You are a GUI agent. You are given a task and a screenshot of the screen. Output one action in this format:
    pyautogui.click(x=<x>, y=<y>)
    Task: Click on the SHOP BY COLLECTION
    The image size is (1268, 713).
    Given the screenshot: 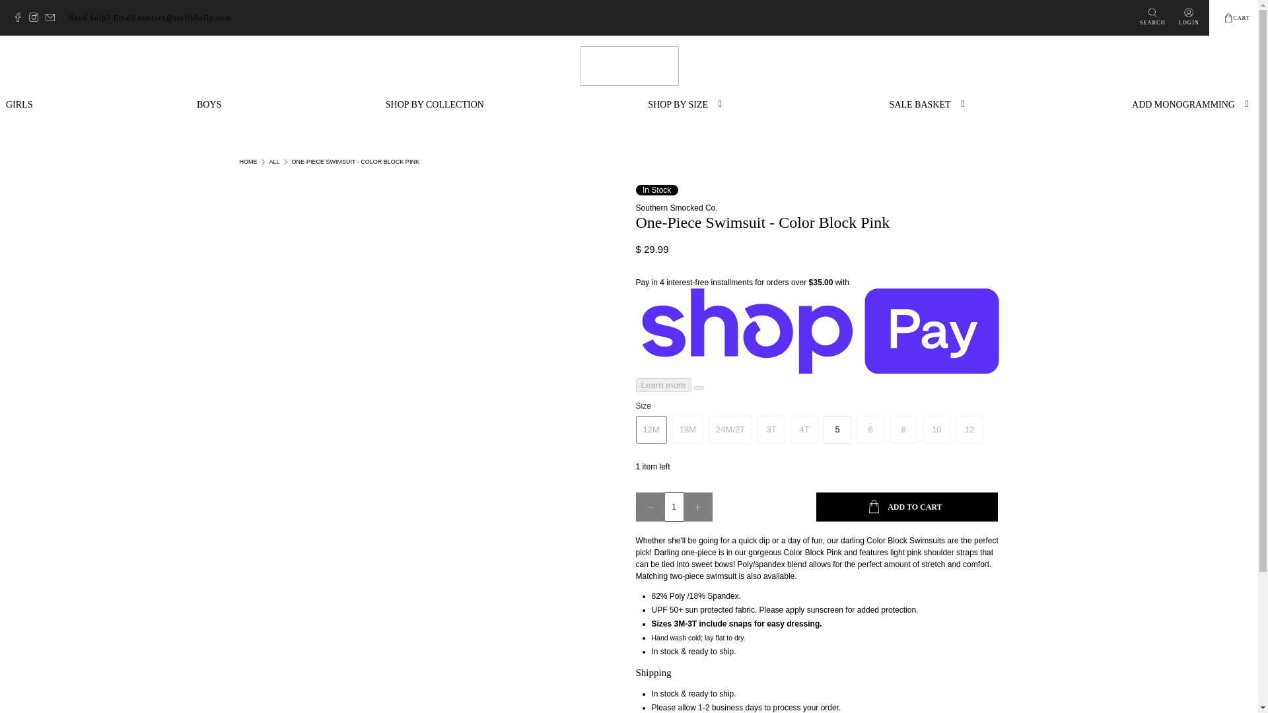 What is the action you would take?
    pyautogui.click(x=435, y=104)
    